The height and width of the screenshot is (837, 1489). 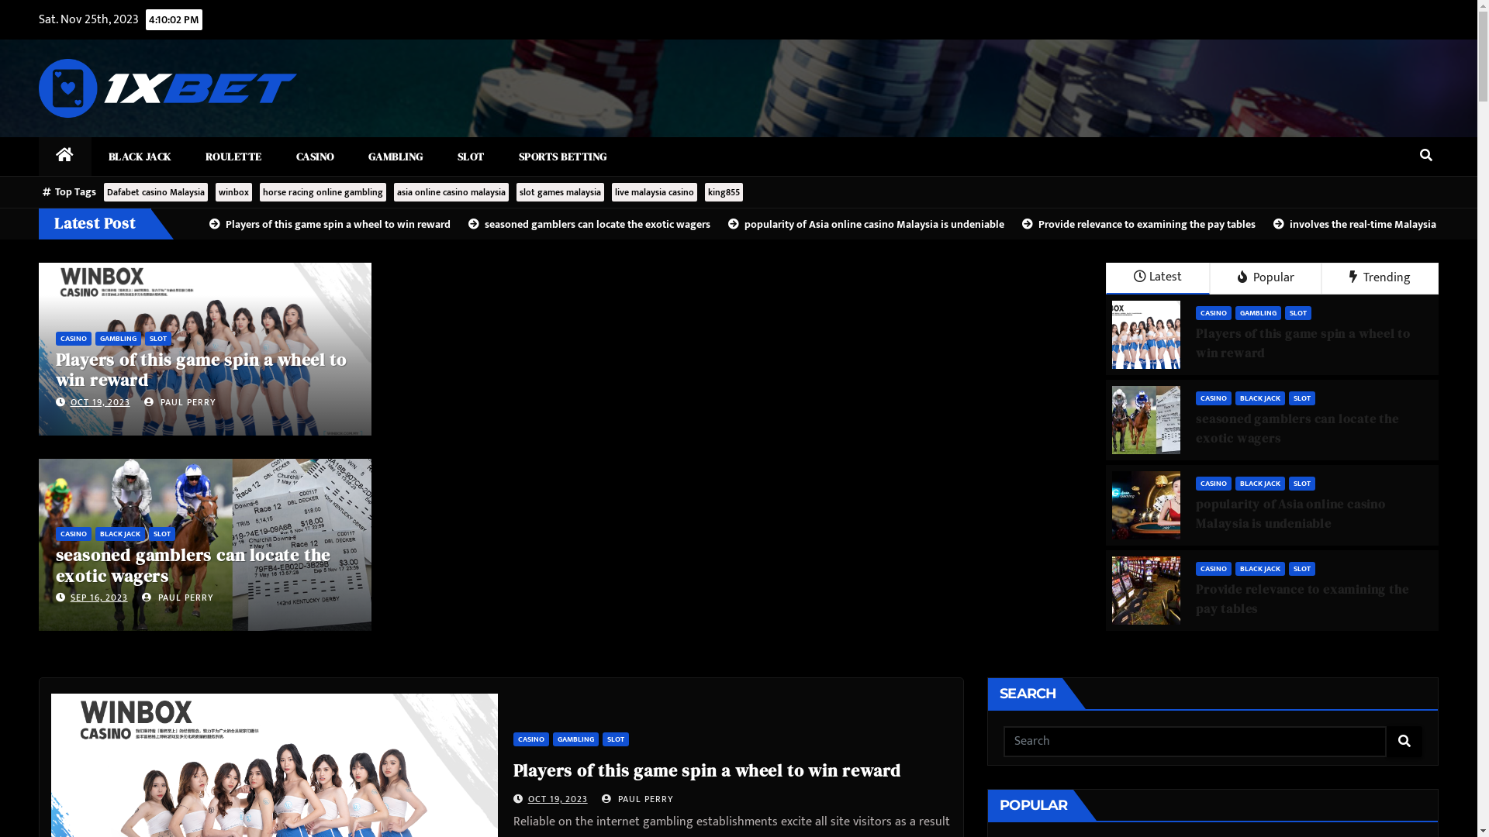 I want to click on CASINO, so click(x=74, y=339).